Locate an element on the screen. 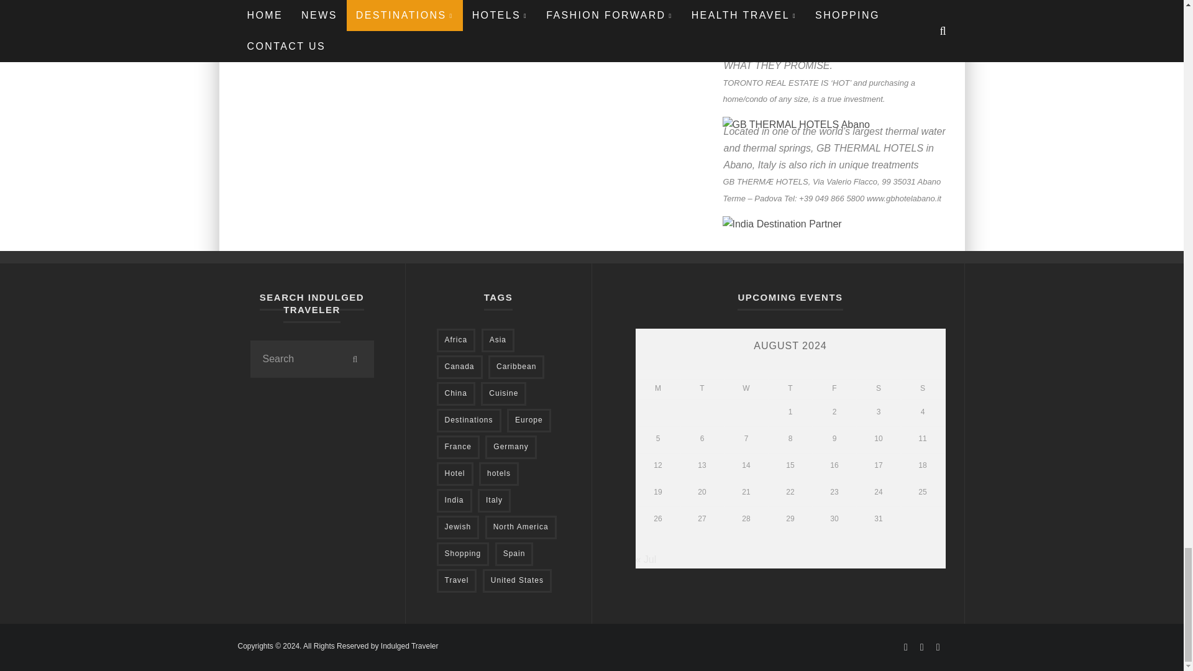  Thursday is located at coordinates (790, 389).